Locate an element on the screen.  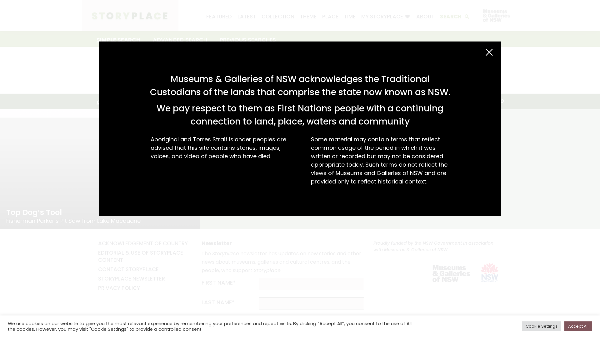
Close (Esc) is located at coordinates (489, 52).